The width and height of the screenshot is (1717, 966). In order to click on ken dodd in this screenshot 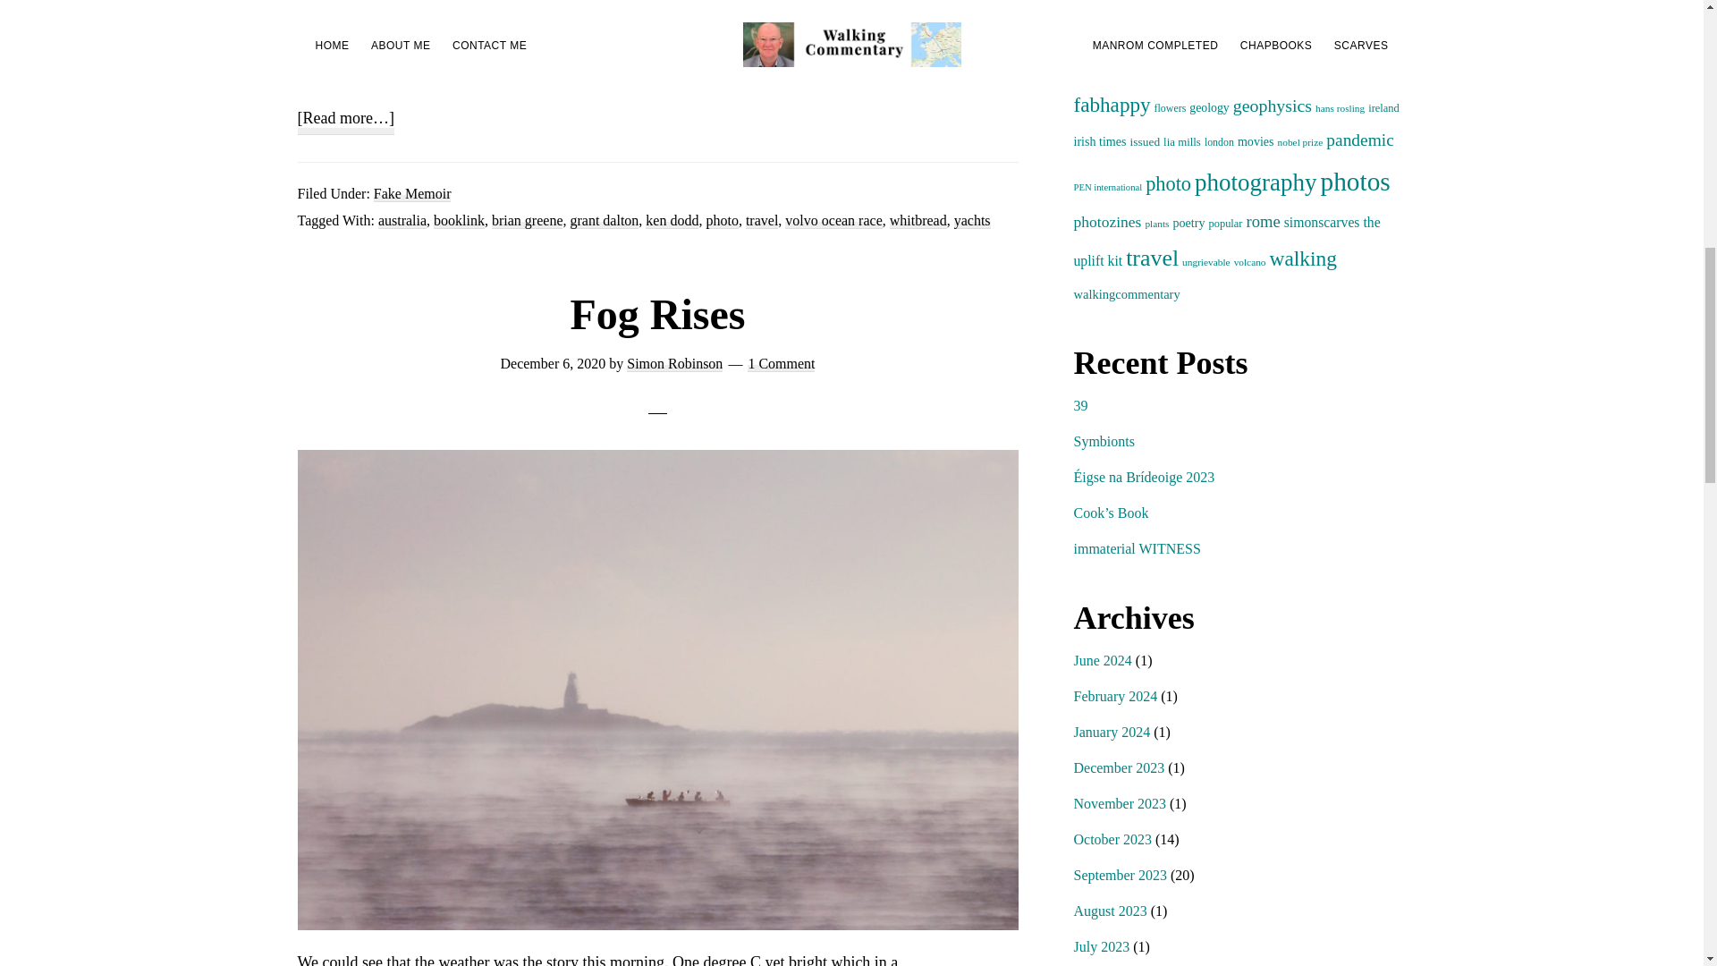, I will do `click(672, 220)`.